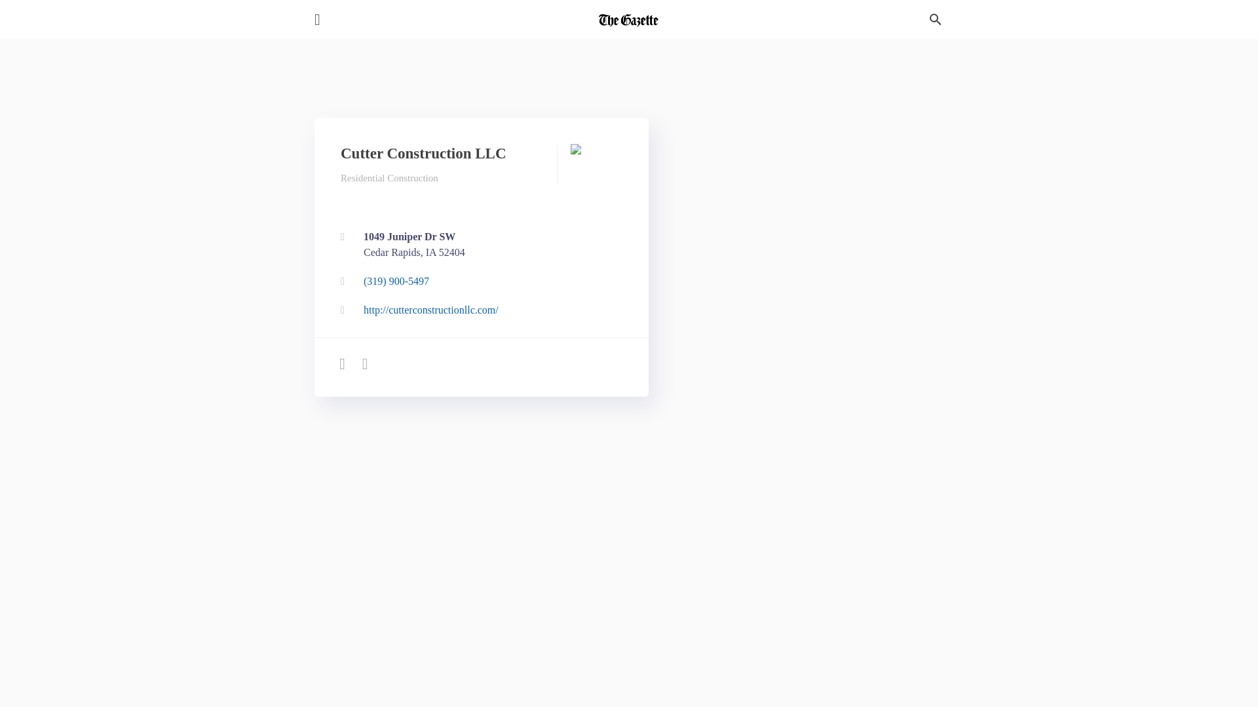 The image size is (1258, 707). Describe the element at coordinates (389, 177) in the screenshot. I see `Residential Construction` at that location.